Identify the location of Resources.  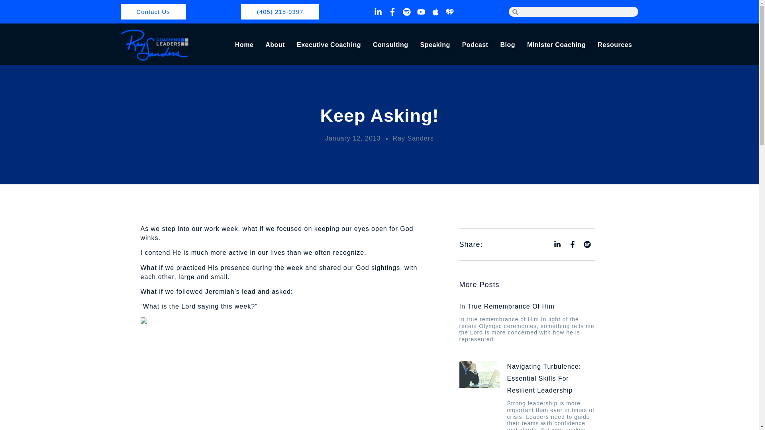
(614, 45).